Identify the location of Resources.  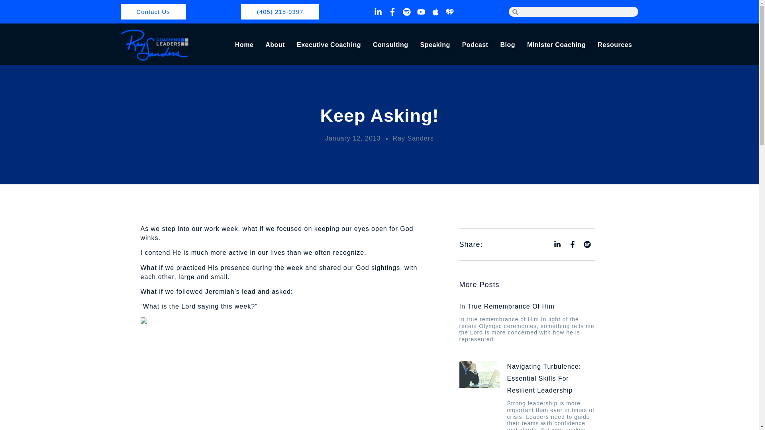
(614, 45).